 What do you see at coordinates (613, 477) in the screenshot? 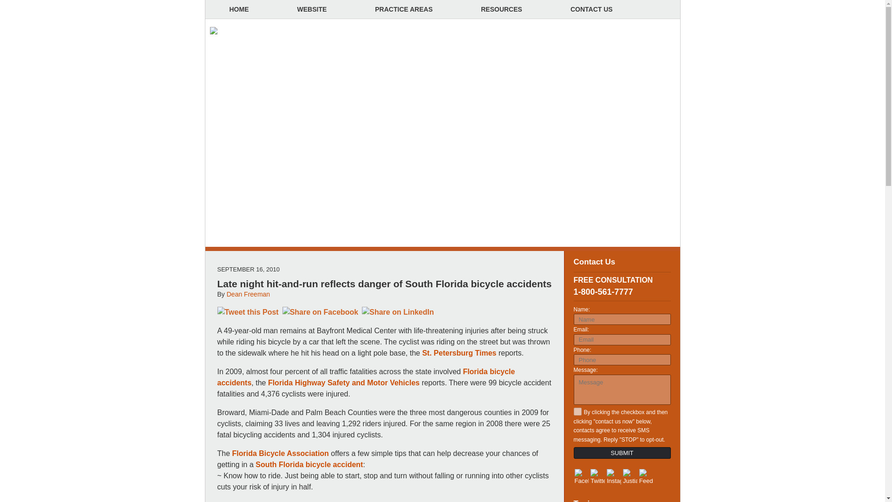
I see `Instagram` at bounding box center [613, 477].